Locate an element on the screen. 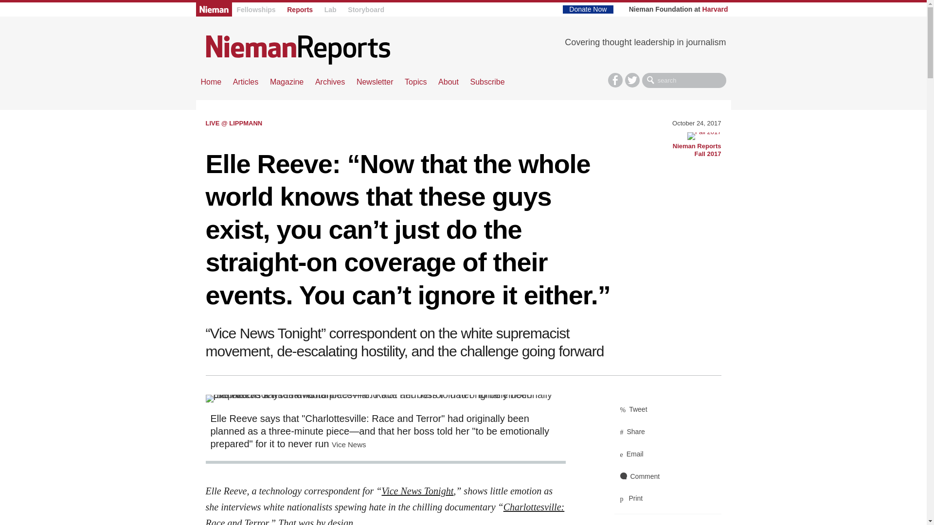 This screenshot has height=525, width=934. Print is located at coordinates (287, 82).